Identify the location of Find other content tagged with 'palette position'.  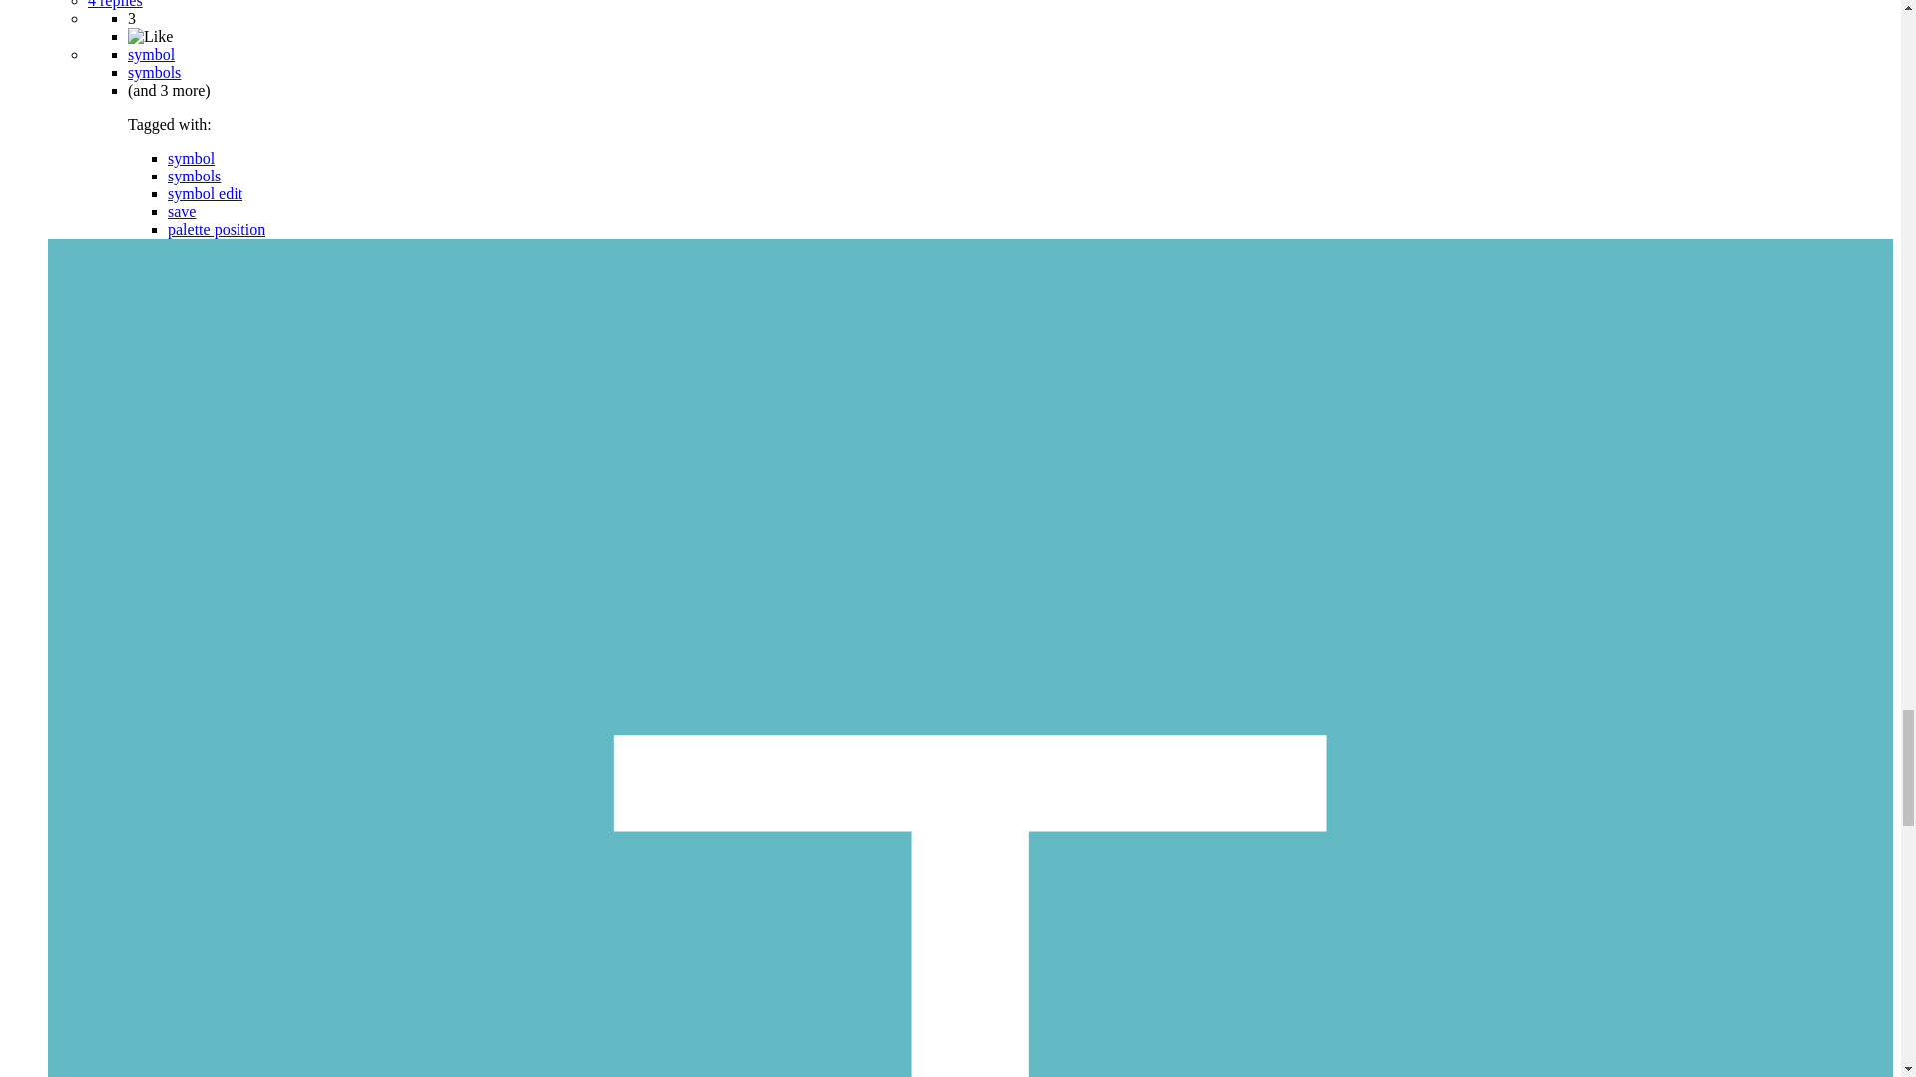
(217, 229).